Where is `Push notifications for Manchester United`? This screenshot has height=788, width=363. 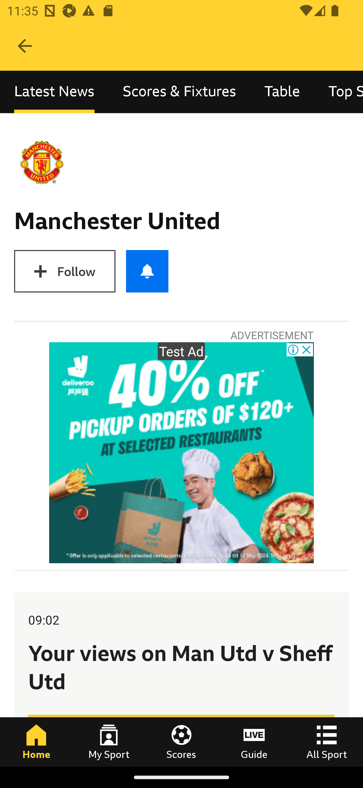
Push notifications for Manchester United is located at coordinates (147, 271).